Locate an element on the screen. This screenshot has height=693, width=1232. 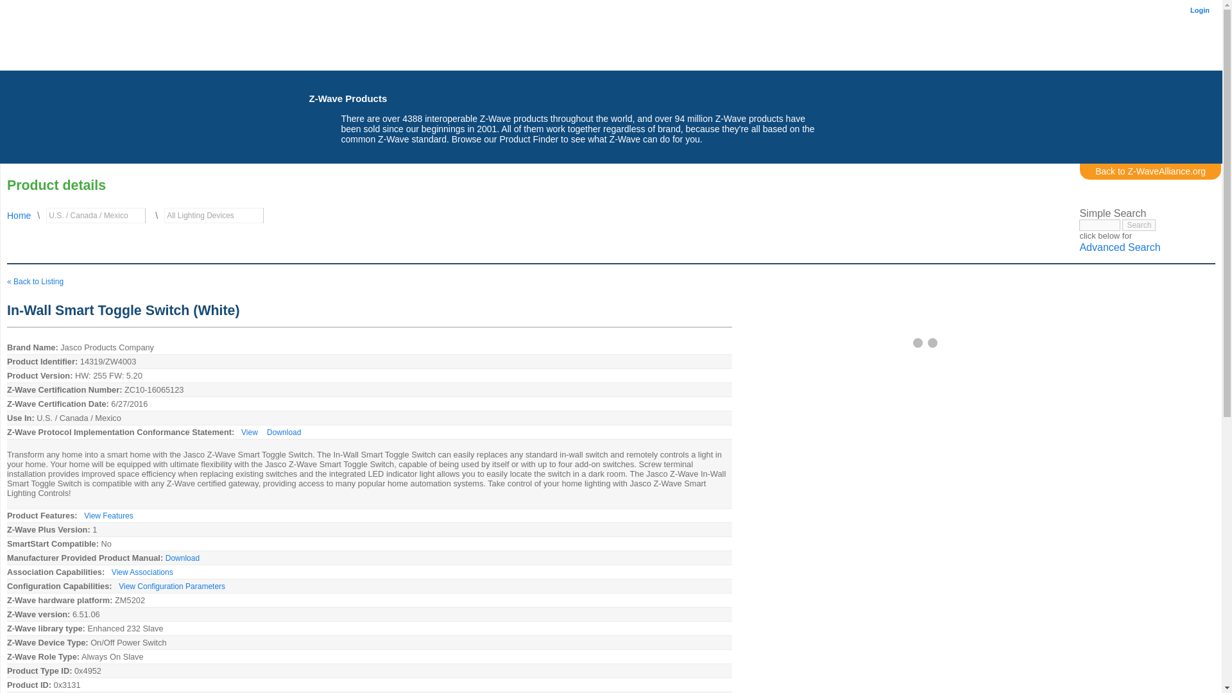
View Features is located at coordinates (108, 516).